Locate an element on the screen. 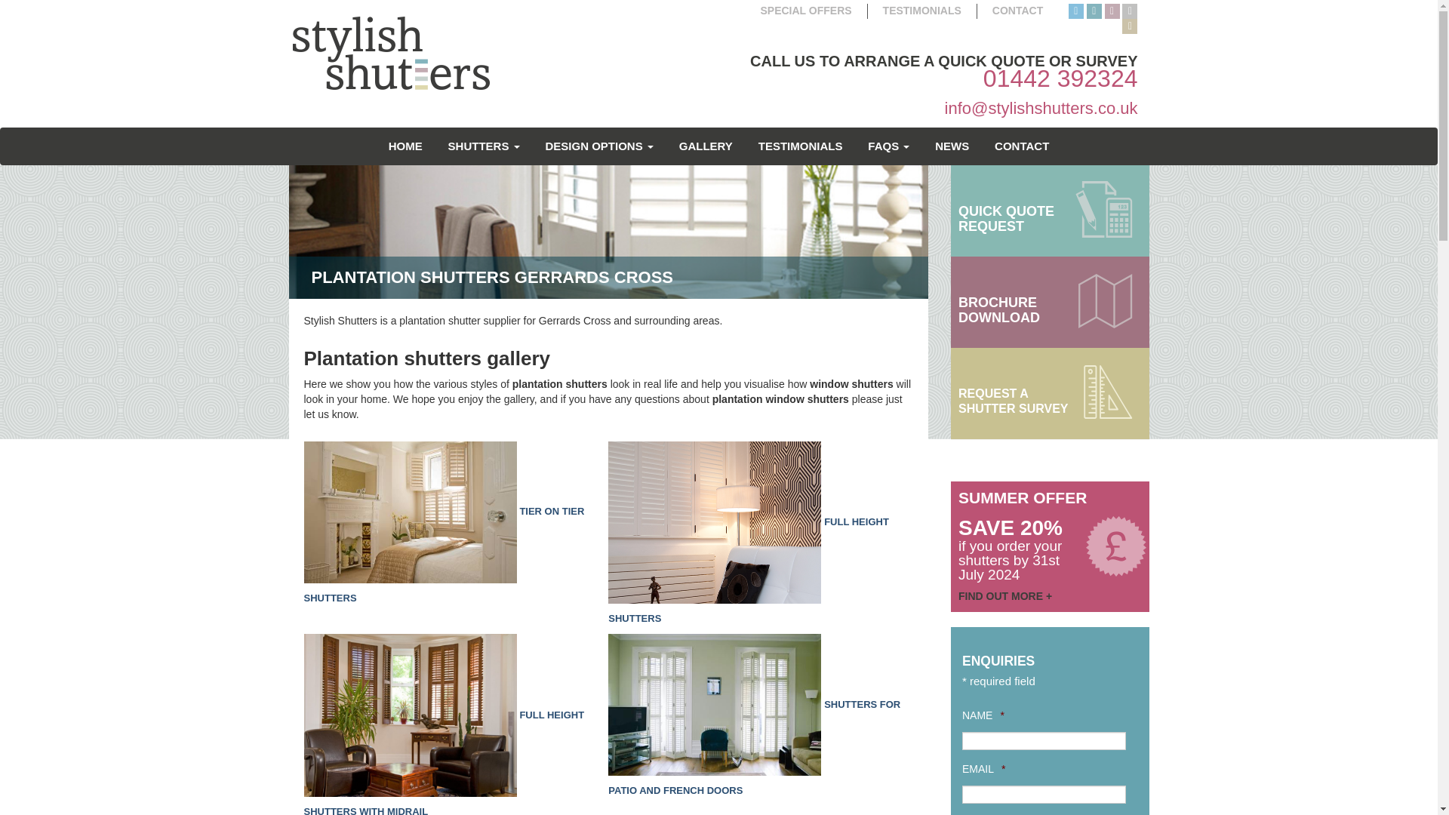 This screenshot has width=1449, height=815. Contact is located at coordinates (1022, 146).